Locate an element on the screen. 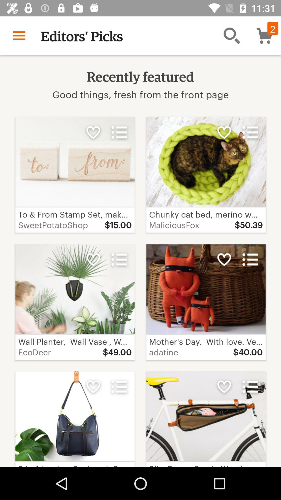 Image resolution: width=281 pixels, height=500 pixels. go to the fifth image is located at coordinates (75, 416).